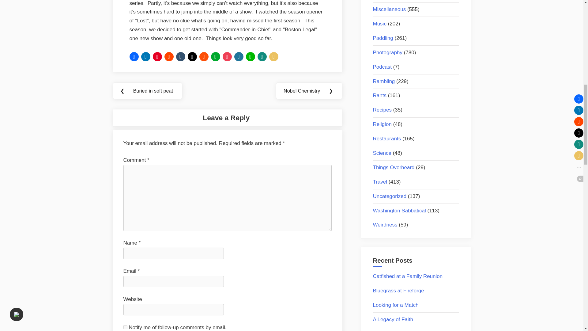  What do you see at coordinates (379, 24) in the screenshot?
I see `Music` at bounding box center [379, 24].